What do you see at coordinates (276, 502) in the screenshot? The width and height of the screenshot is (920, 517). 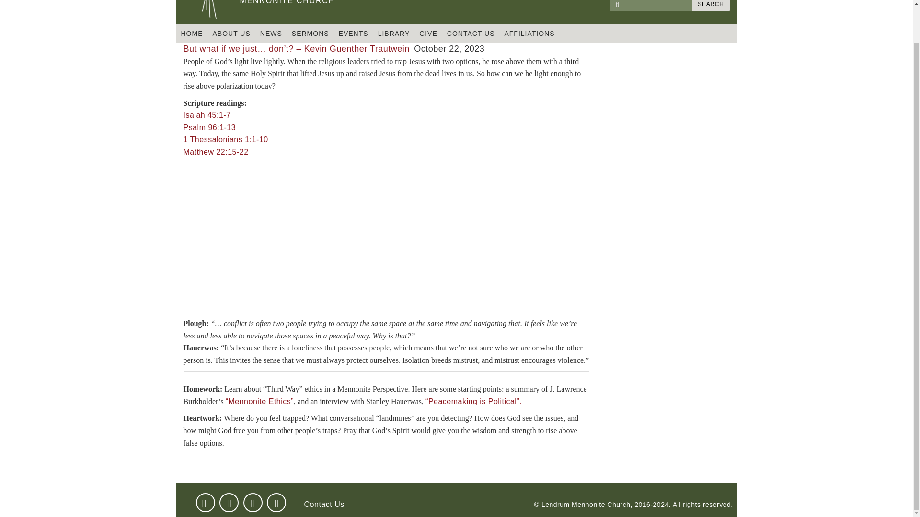 I see `YouTube video player` at bounding box center [276, 502].